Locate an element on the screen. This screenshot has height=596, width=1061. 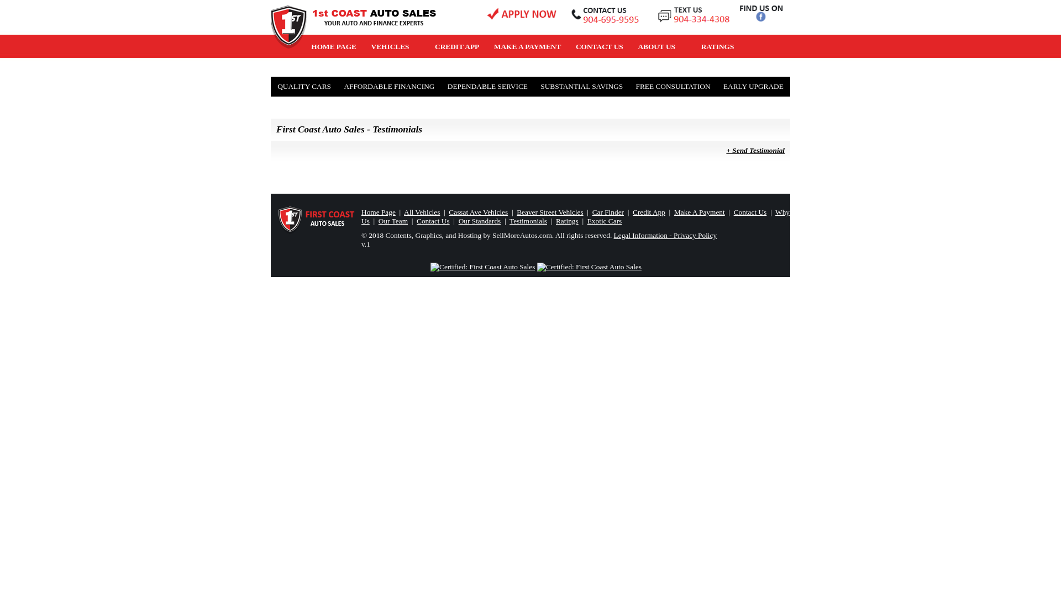
All Vehicles is located at coordinates (422, 212).